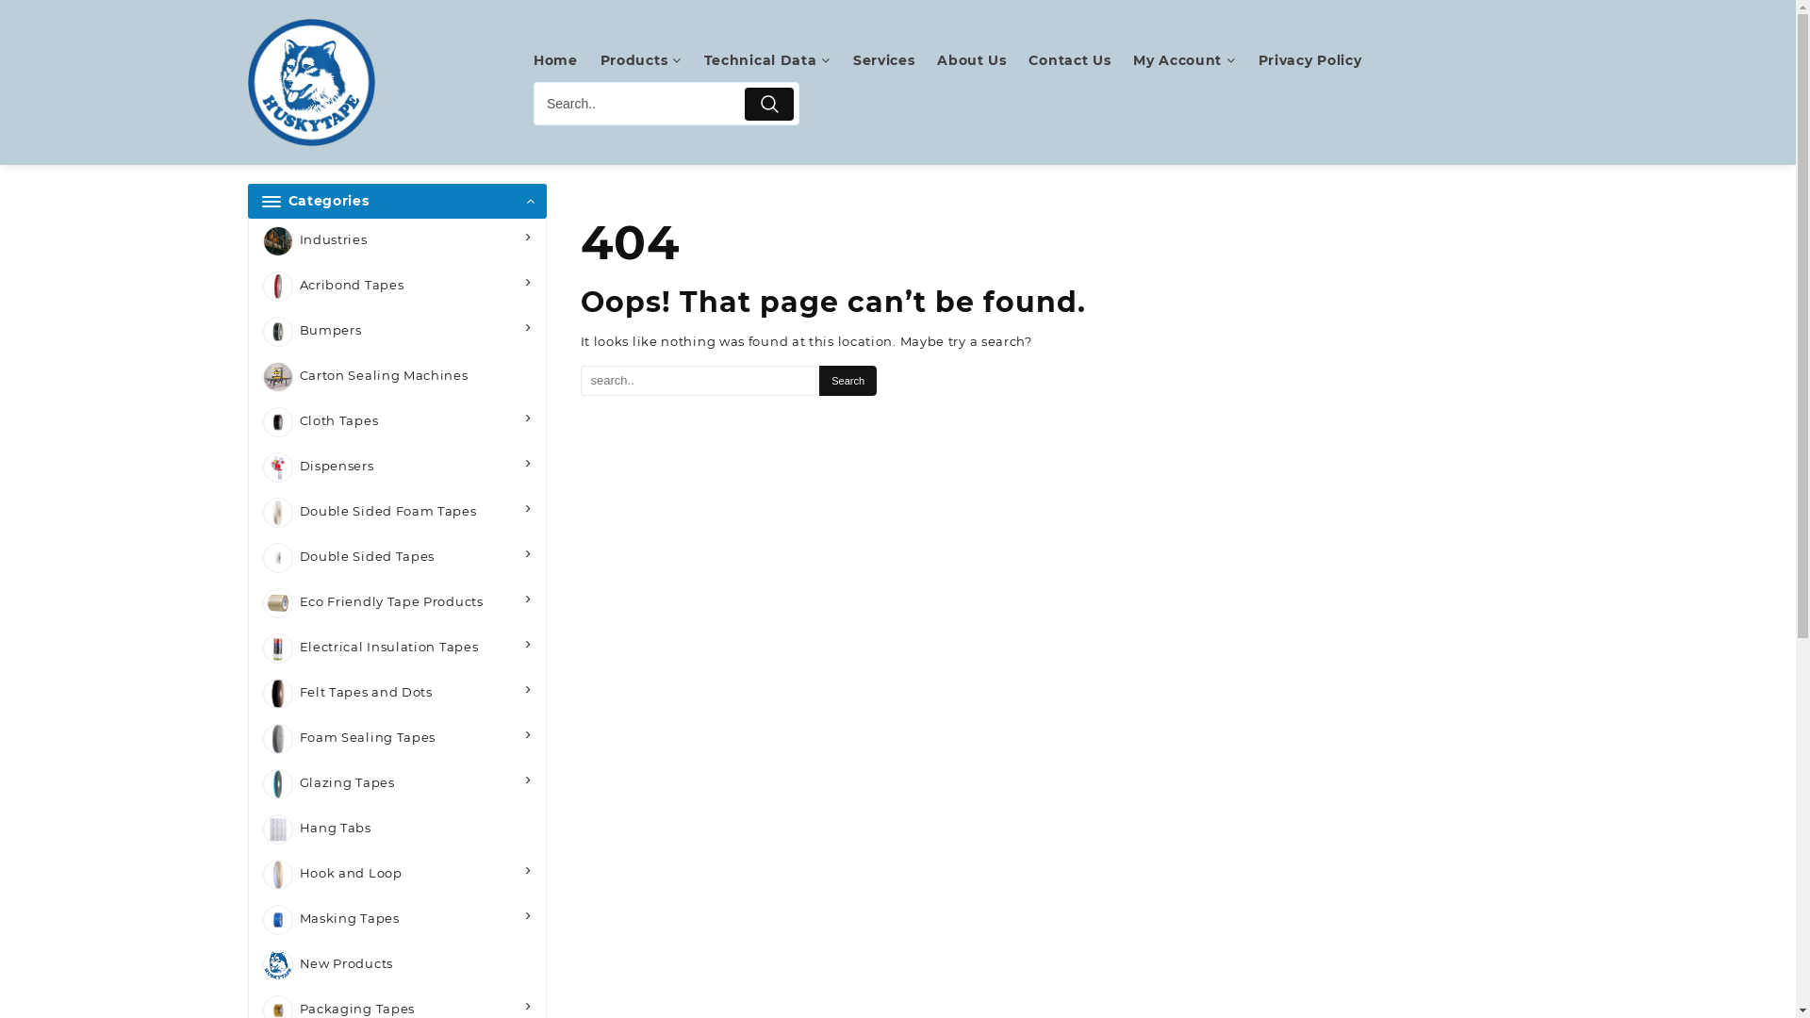  Describe the element at coordinates (398, 649) in the screenshot. I see `Electrical Insulation Tapes` at that location.